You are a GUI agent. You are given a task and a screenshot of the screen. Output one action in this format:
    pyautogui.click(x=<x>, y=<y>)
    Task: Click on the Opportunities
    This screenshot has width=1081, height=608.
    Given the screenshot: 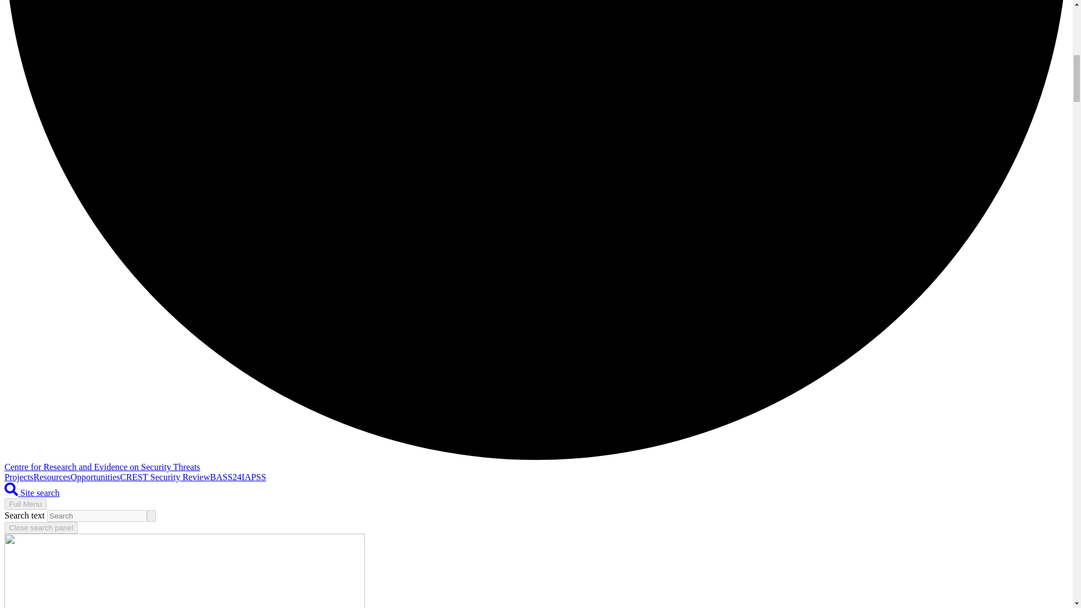 What is the action you would take?
    pyautogui.click(x=95, y=477)
    